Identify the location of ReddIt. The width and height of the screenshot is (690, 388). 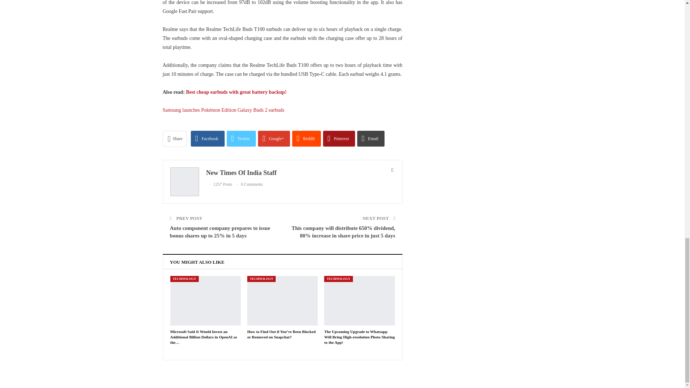
(306, 139).